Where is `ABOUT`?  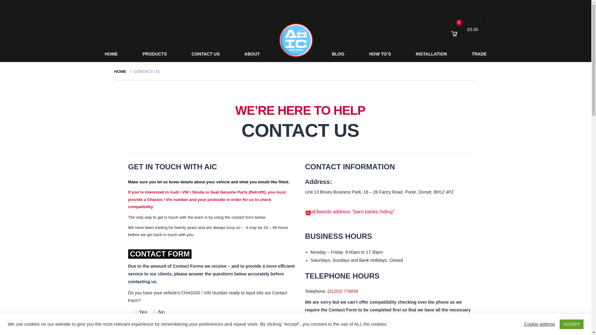 ABOUT is located at coordinates (252, 54).